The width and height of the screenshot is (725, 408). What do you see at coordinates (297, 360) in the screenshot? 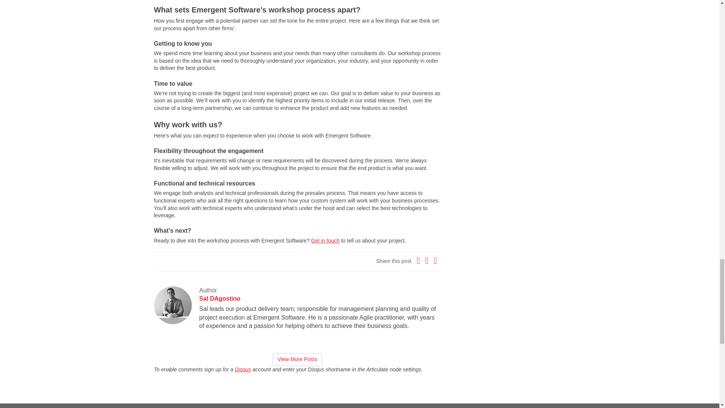
I see `View More Posts` at bounding box center [297, 360].